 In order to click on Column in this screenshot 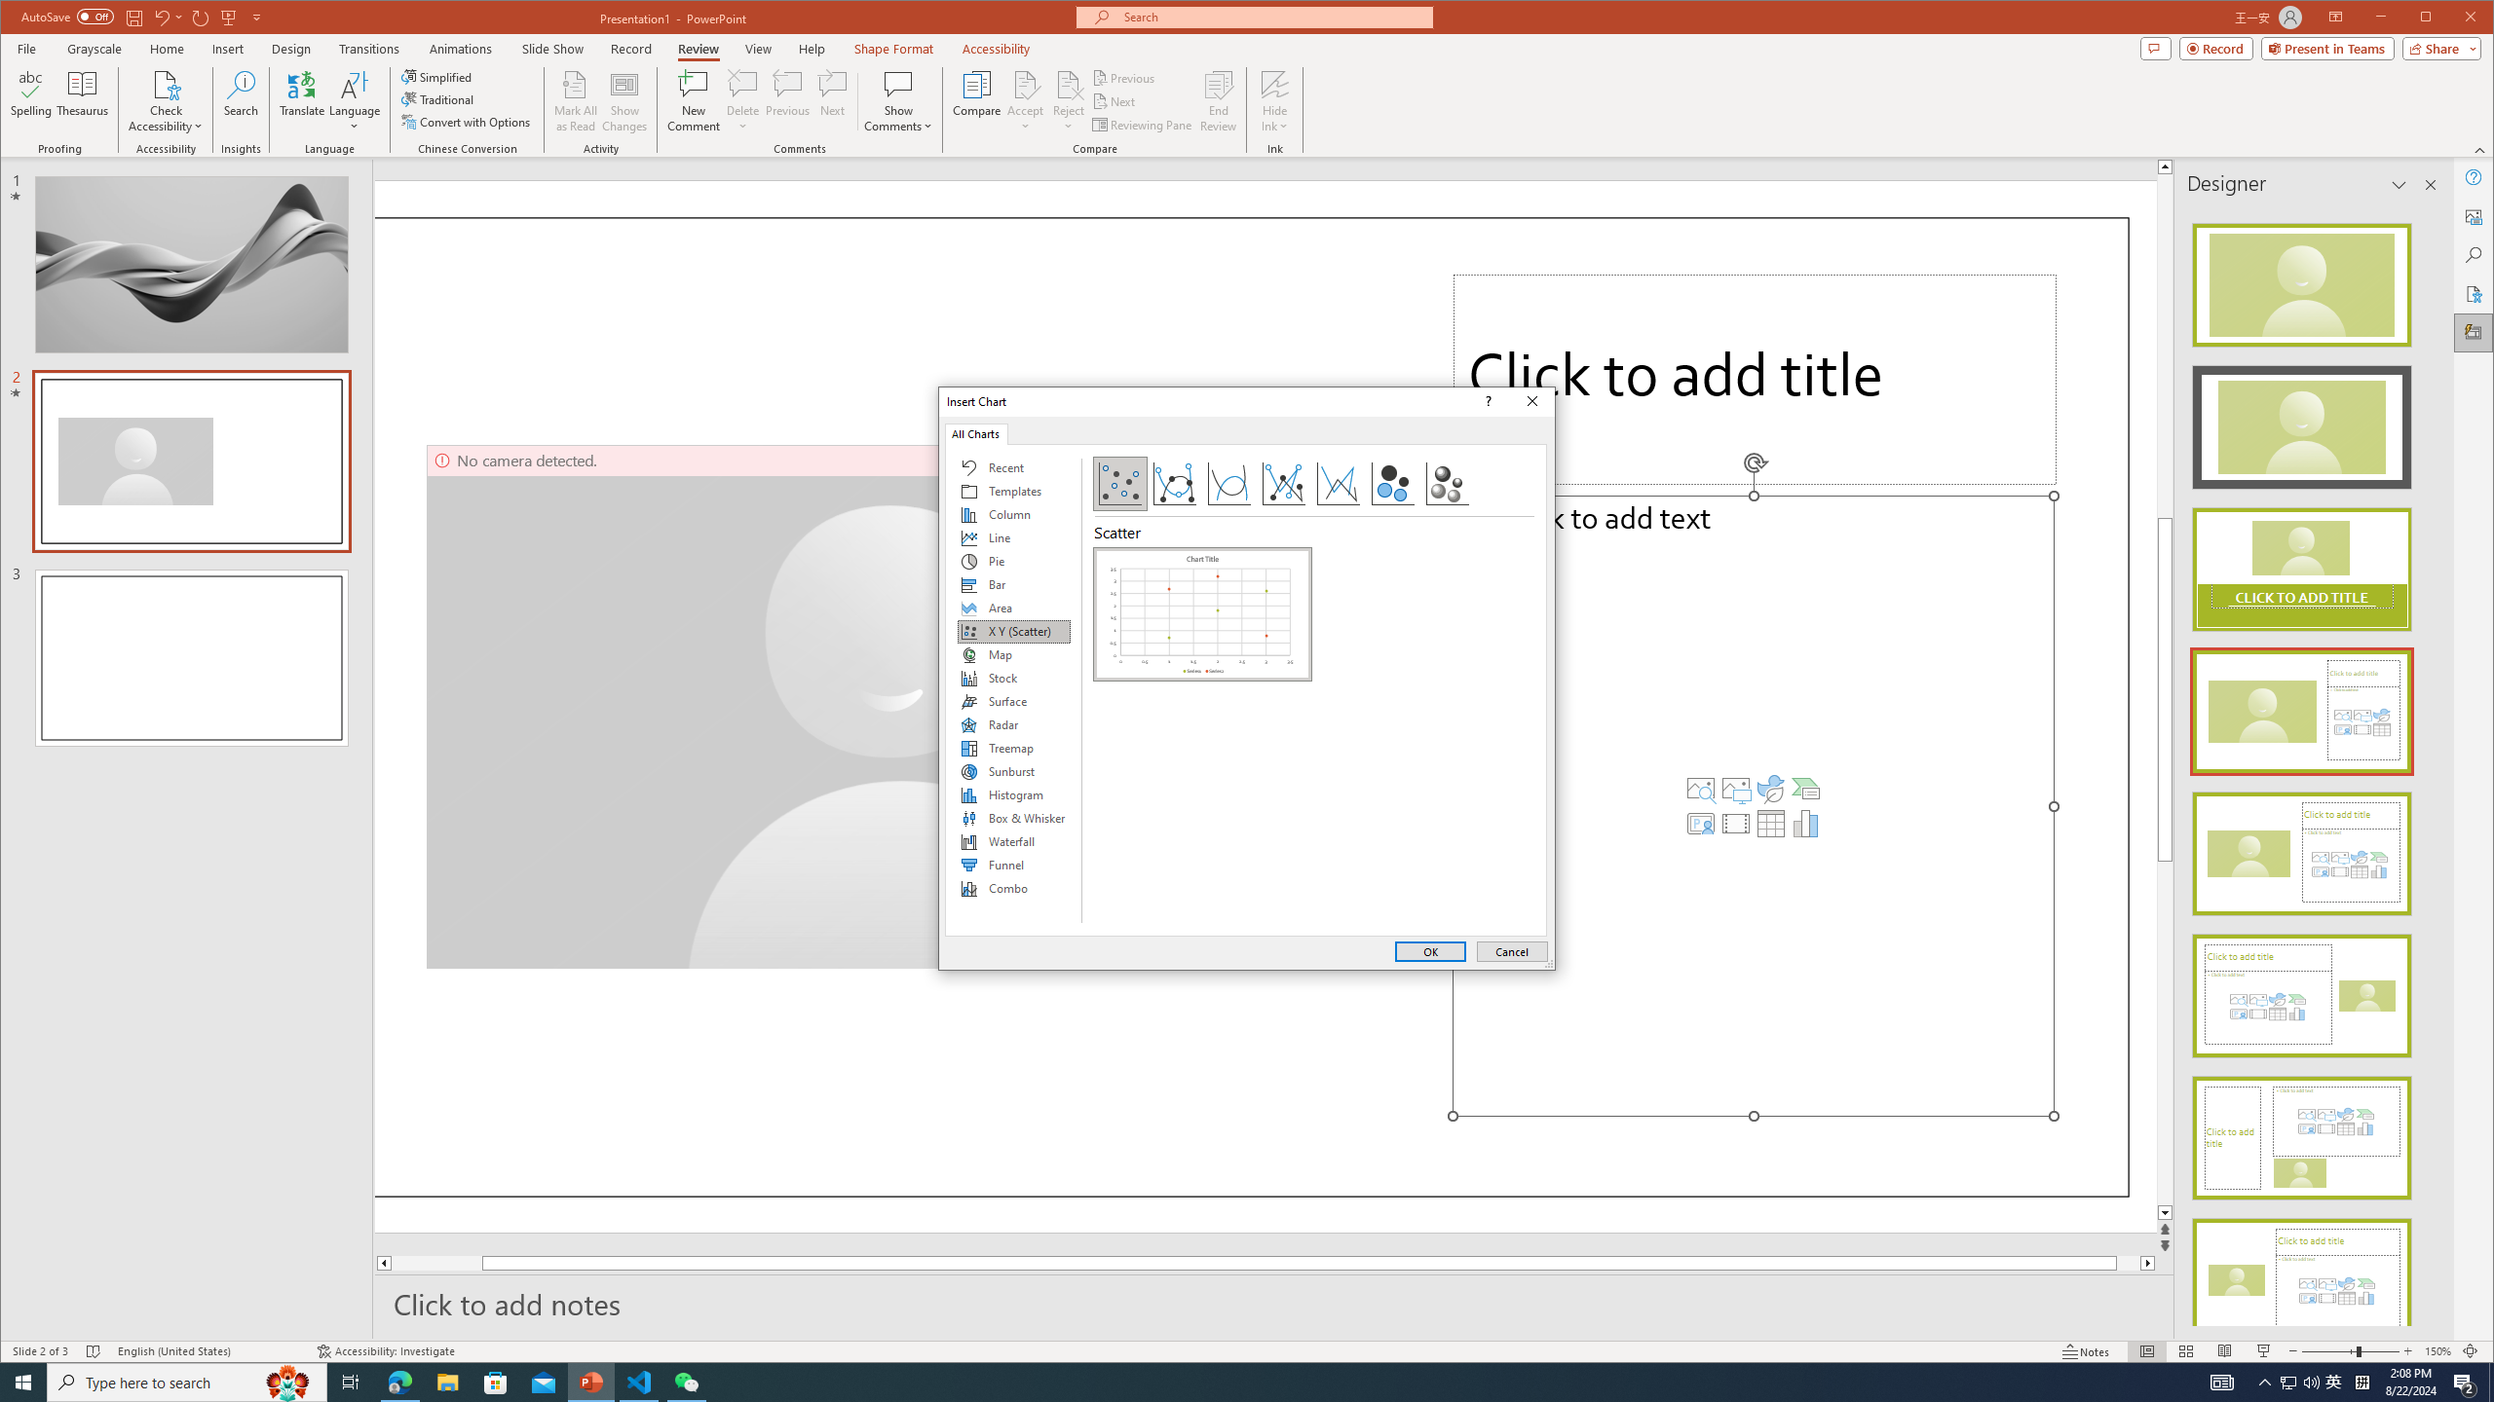, I will do `click(1013, 514)`.